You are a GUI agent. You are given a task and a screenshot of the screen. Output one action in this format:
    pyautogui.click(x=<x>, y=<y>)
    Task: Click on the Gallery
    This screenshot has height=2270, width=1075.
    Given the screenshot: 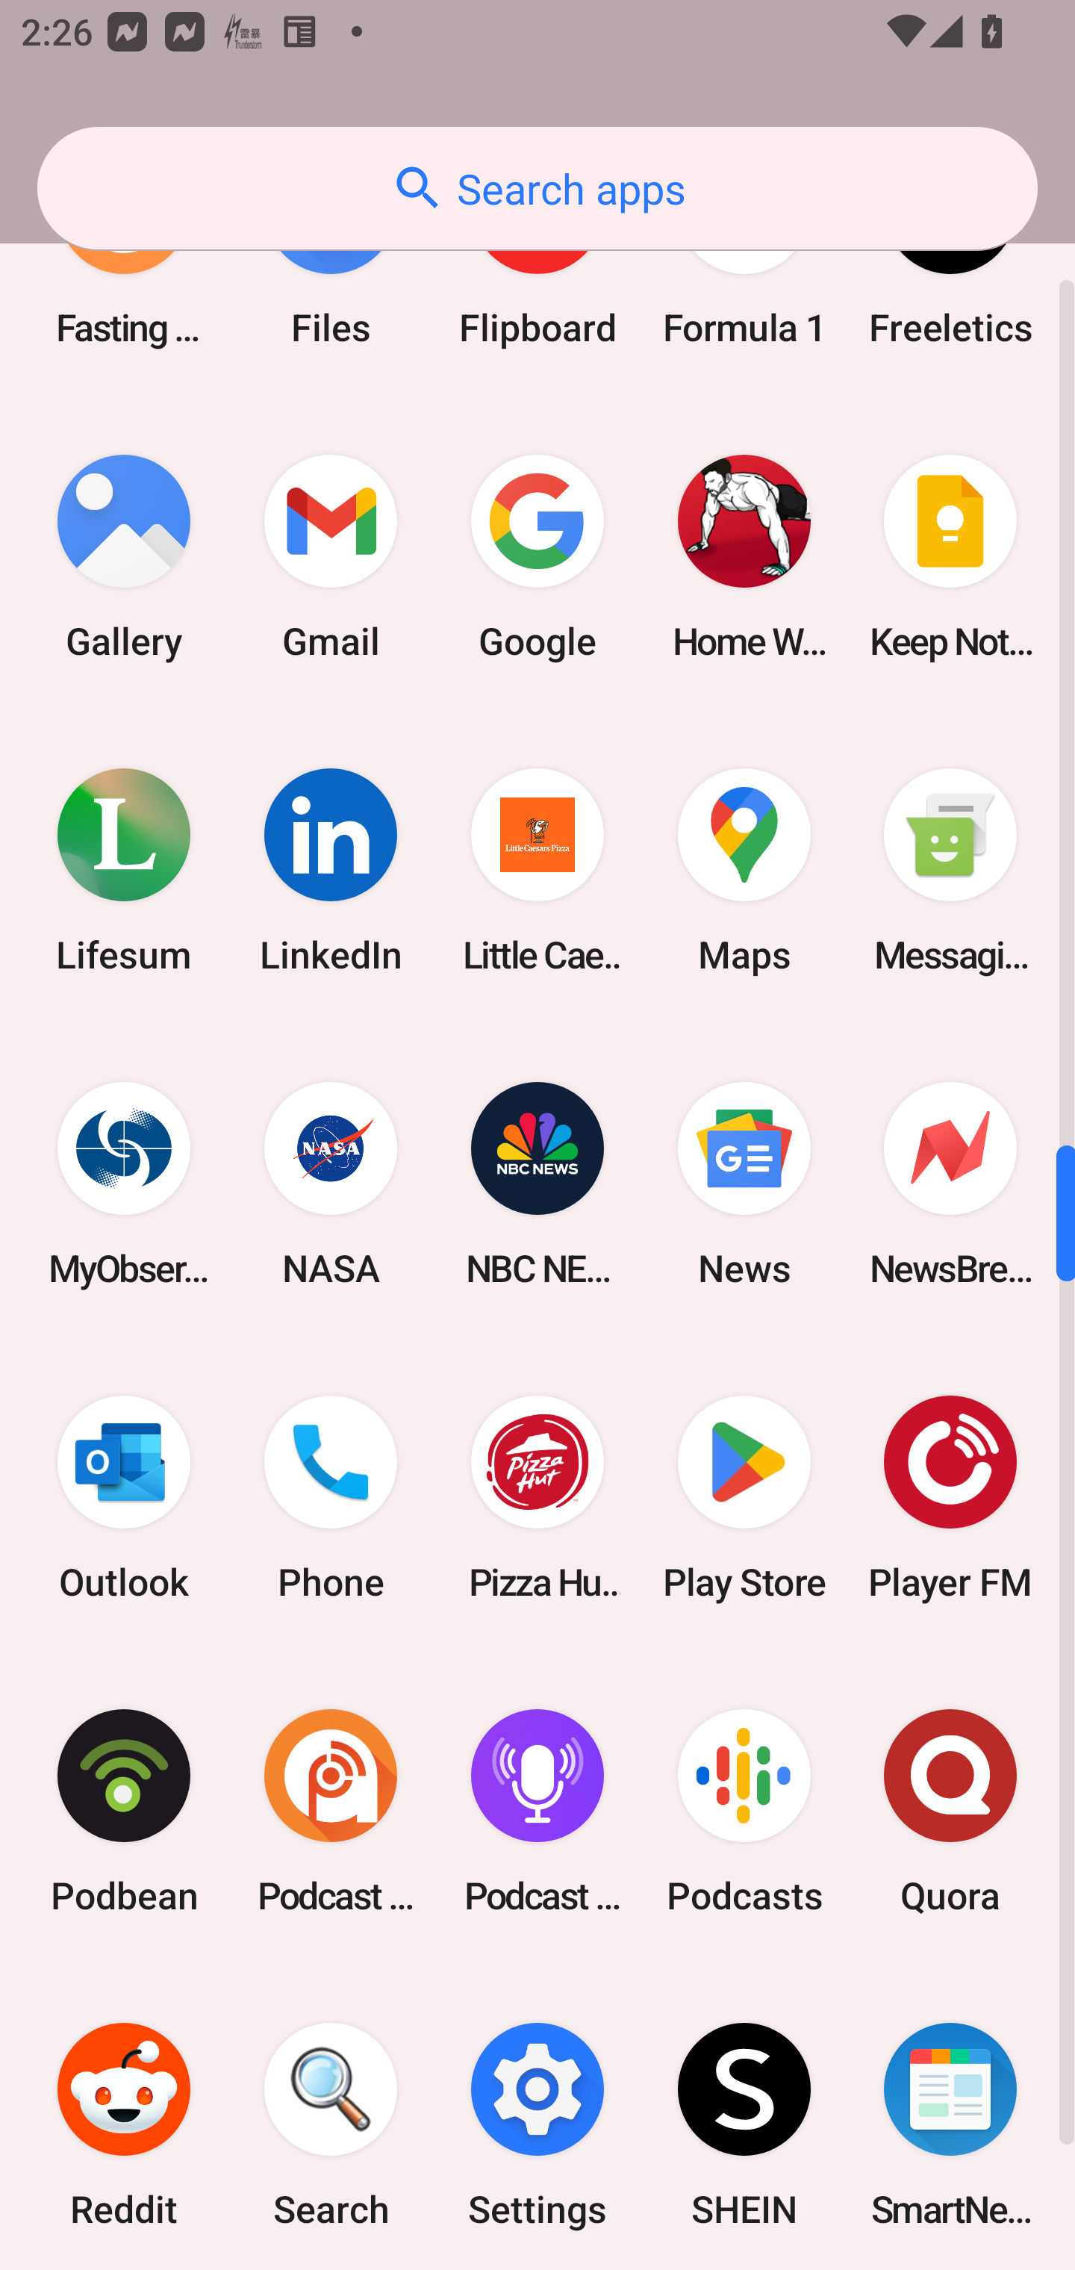 What is the action you would take?
    pyautogui.click(x=124, y=556)
    